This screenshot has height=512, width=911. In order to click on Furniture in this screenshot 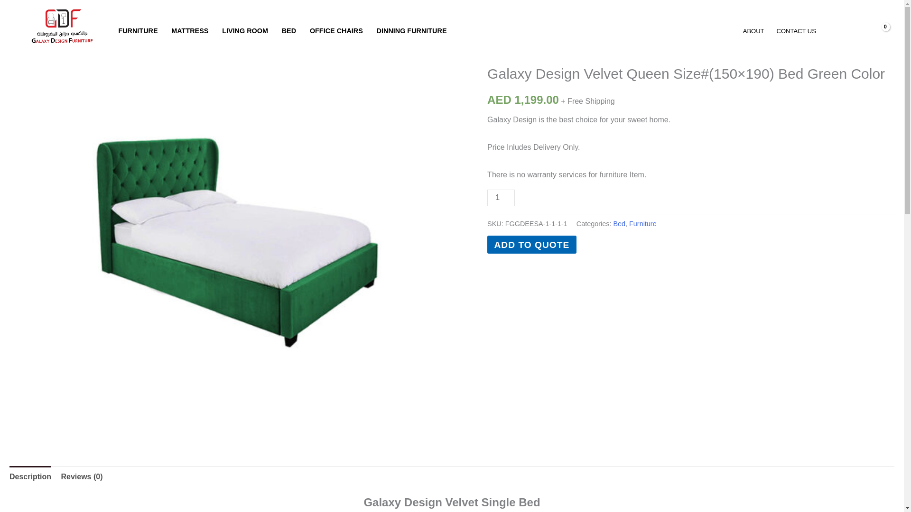, I will do `click(520, 54)`.